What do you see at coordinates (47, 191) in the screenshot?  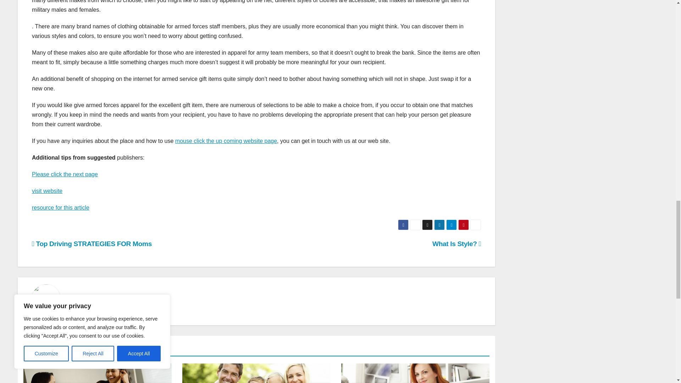 I see `visit website` at bounding box center [47, 191].